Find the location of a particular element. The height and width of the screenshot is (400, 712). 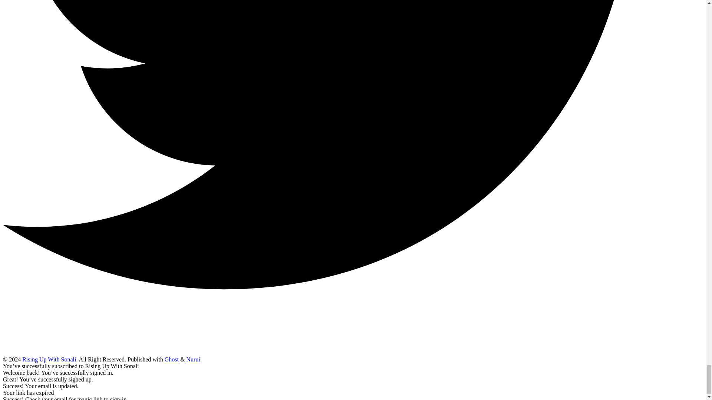

Nurui is located at coordinates (193, 359).